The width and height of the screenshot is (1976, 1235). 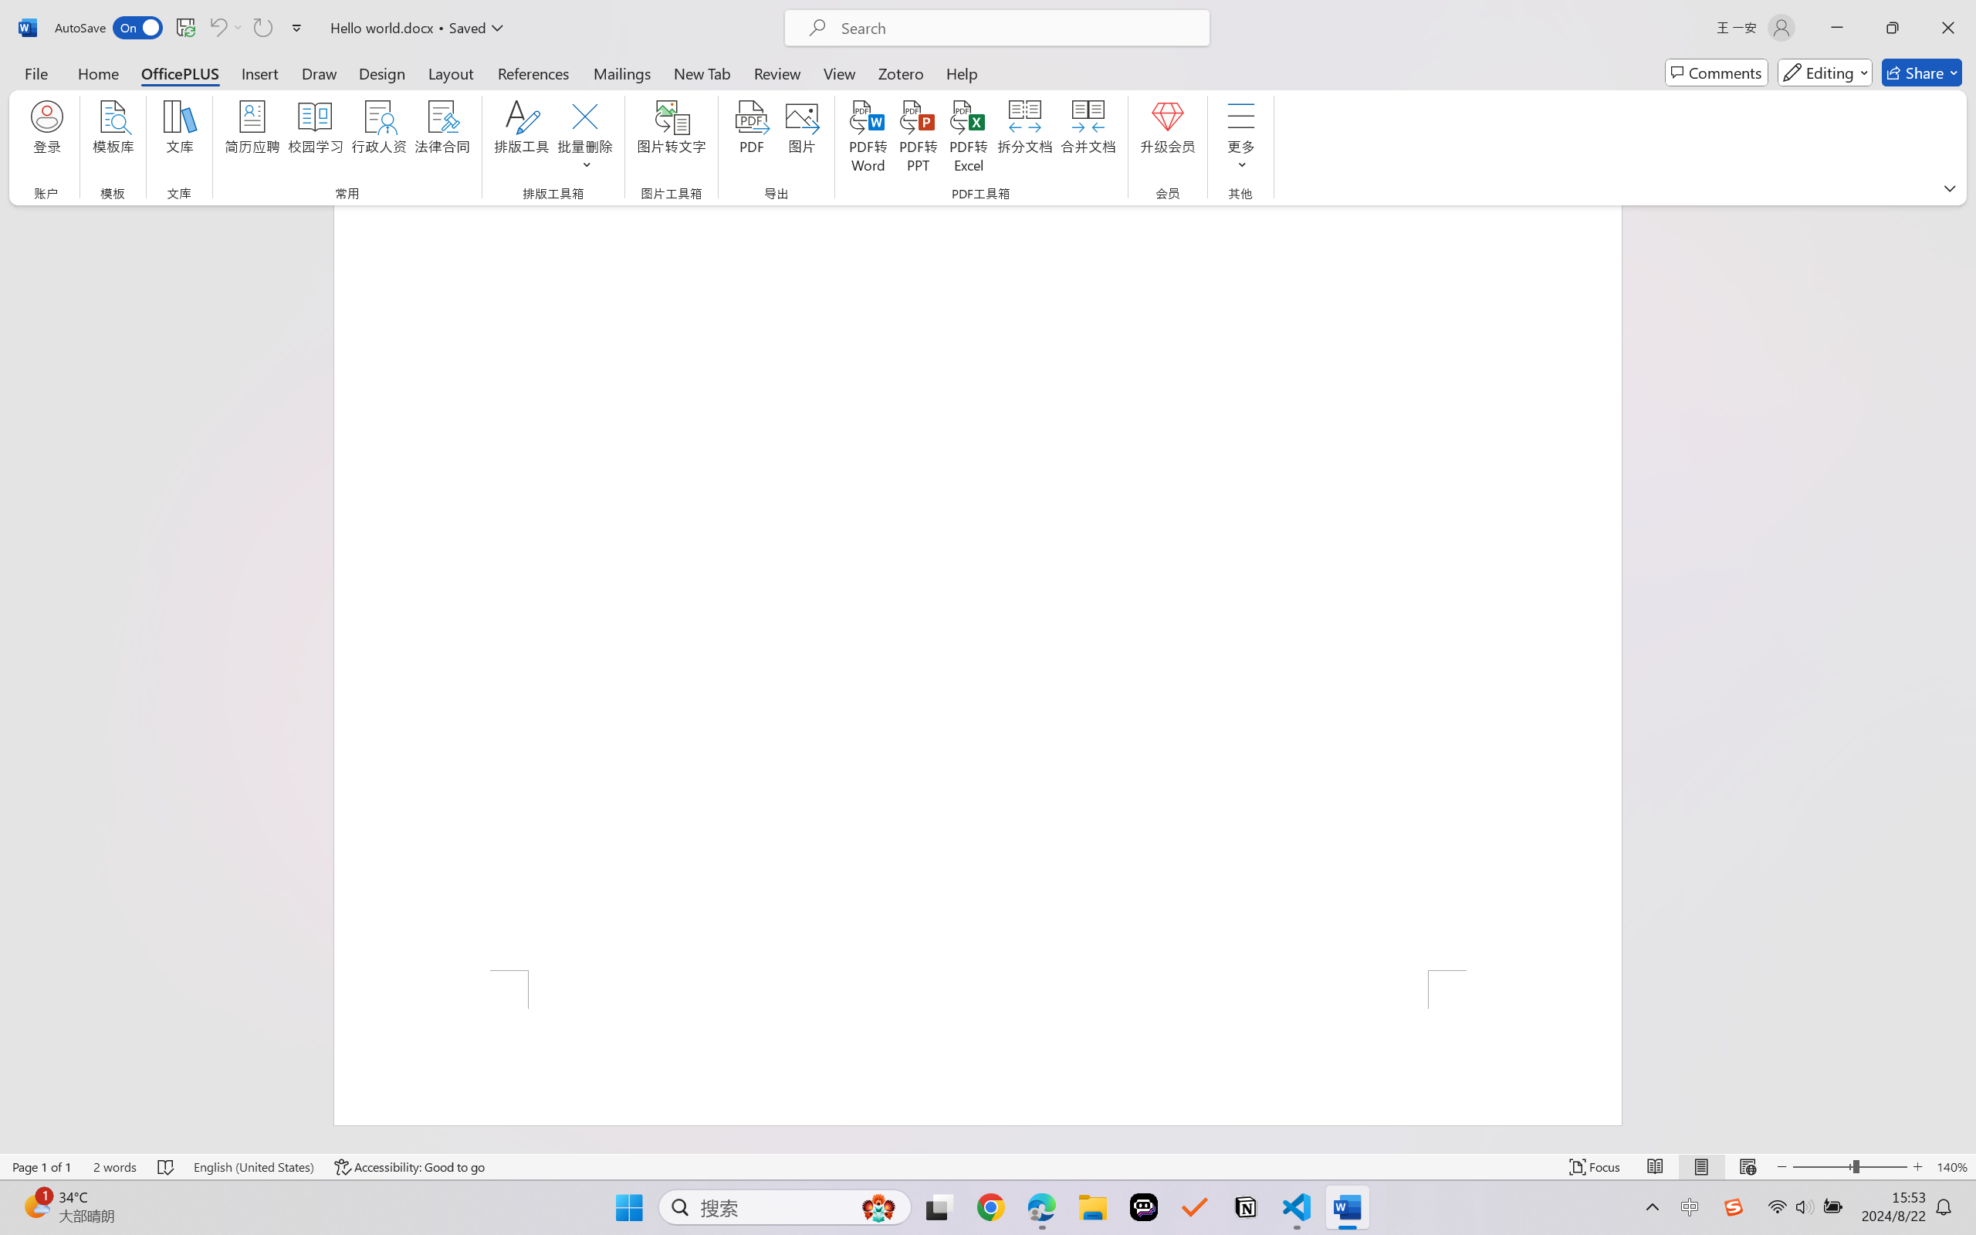 What do you see at coordinates (42, 1167) in the screenshot?
I see `Page Number Page 1 of 1` at bounding box center [42, 1167].